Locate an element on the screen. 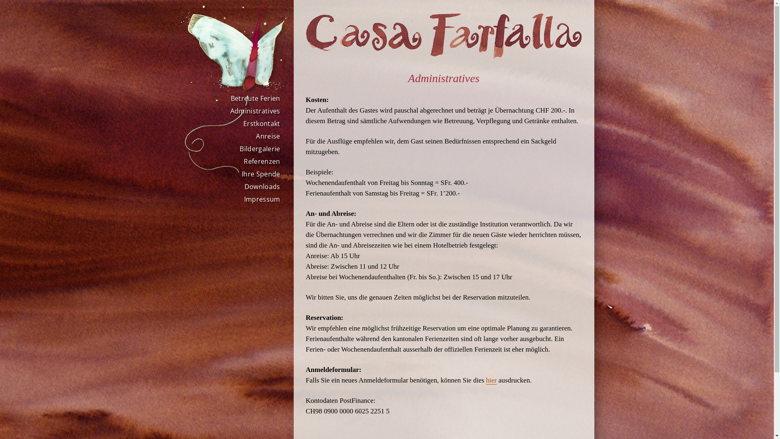 The width and height of the screenshot is (780, 439). Impressum is located at coordinates (262, 199).